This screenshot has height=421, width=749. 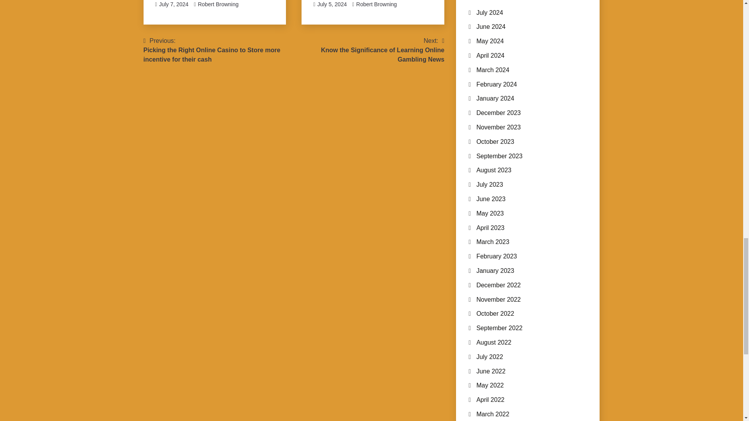 What do you see at coordinates (332, 4) in the screenshot?
I see `July 5, 2024` at bounding box center [332, 4].